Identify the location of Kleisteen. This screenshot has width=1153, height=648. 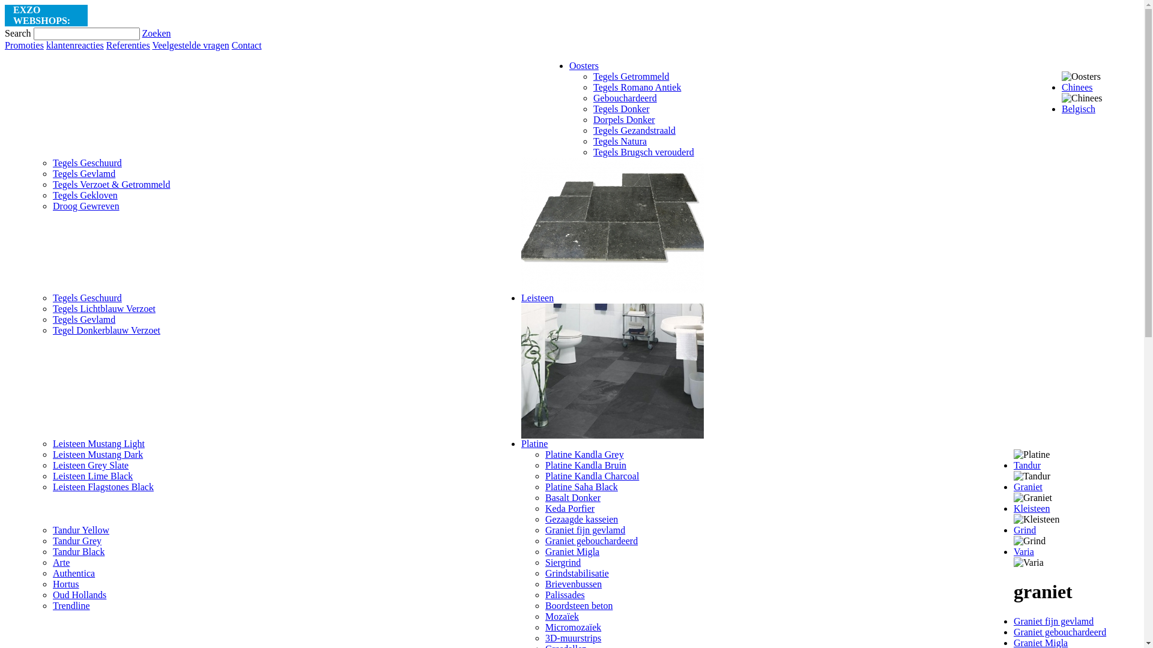
(1032, 509).